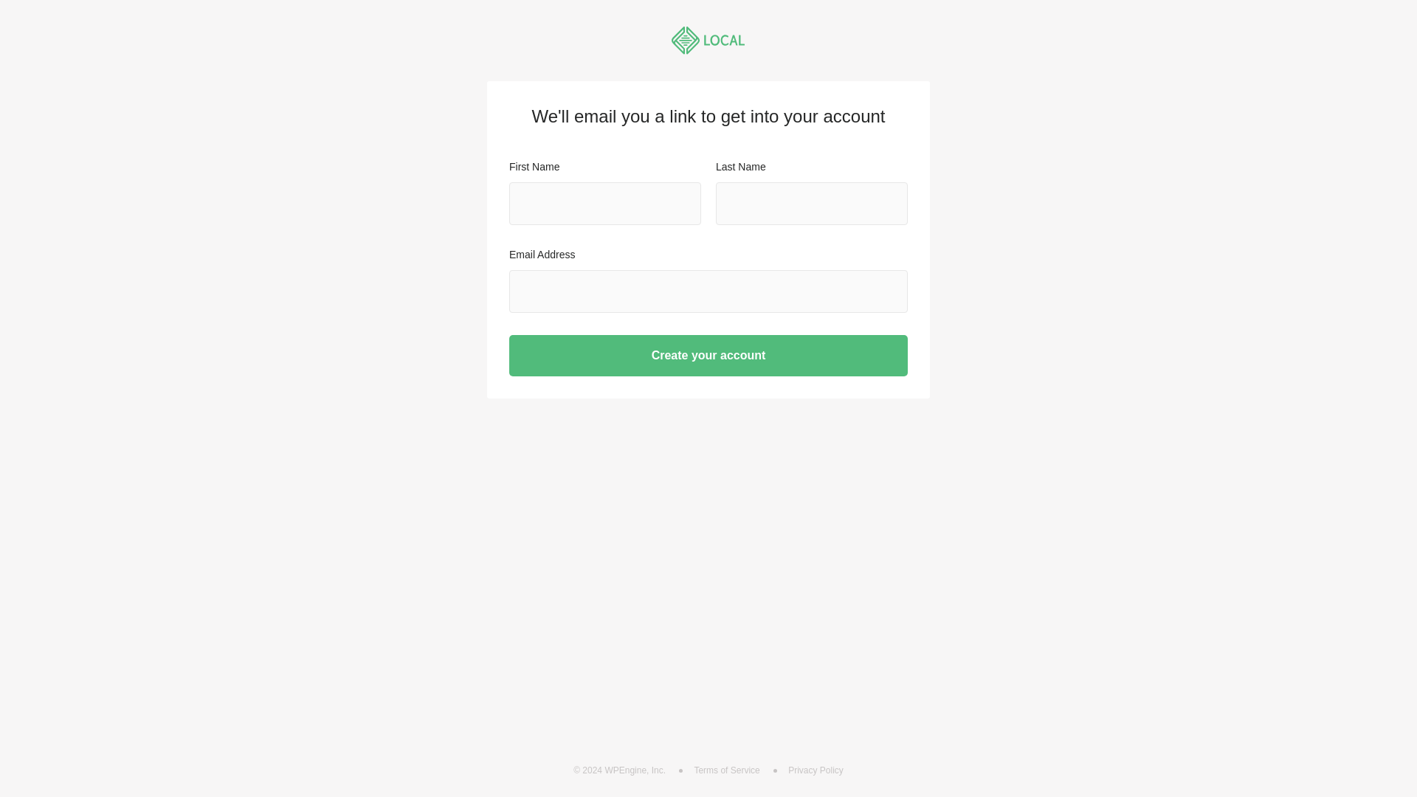  What do you see at coordinates (815, 769) in the screenshot?
I see `Privacy Policy` at bounding box center [815, 769].